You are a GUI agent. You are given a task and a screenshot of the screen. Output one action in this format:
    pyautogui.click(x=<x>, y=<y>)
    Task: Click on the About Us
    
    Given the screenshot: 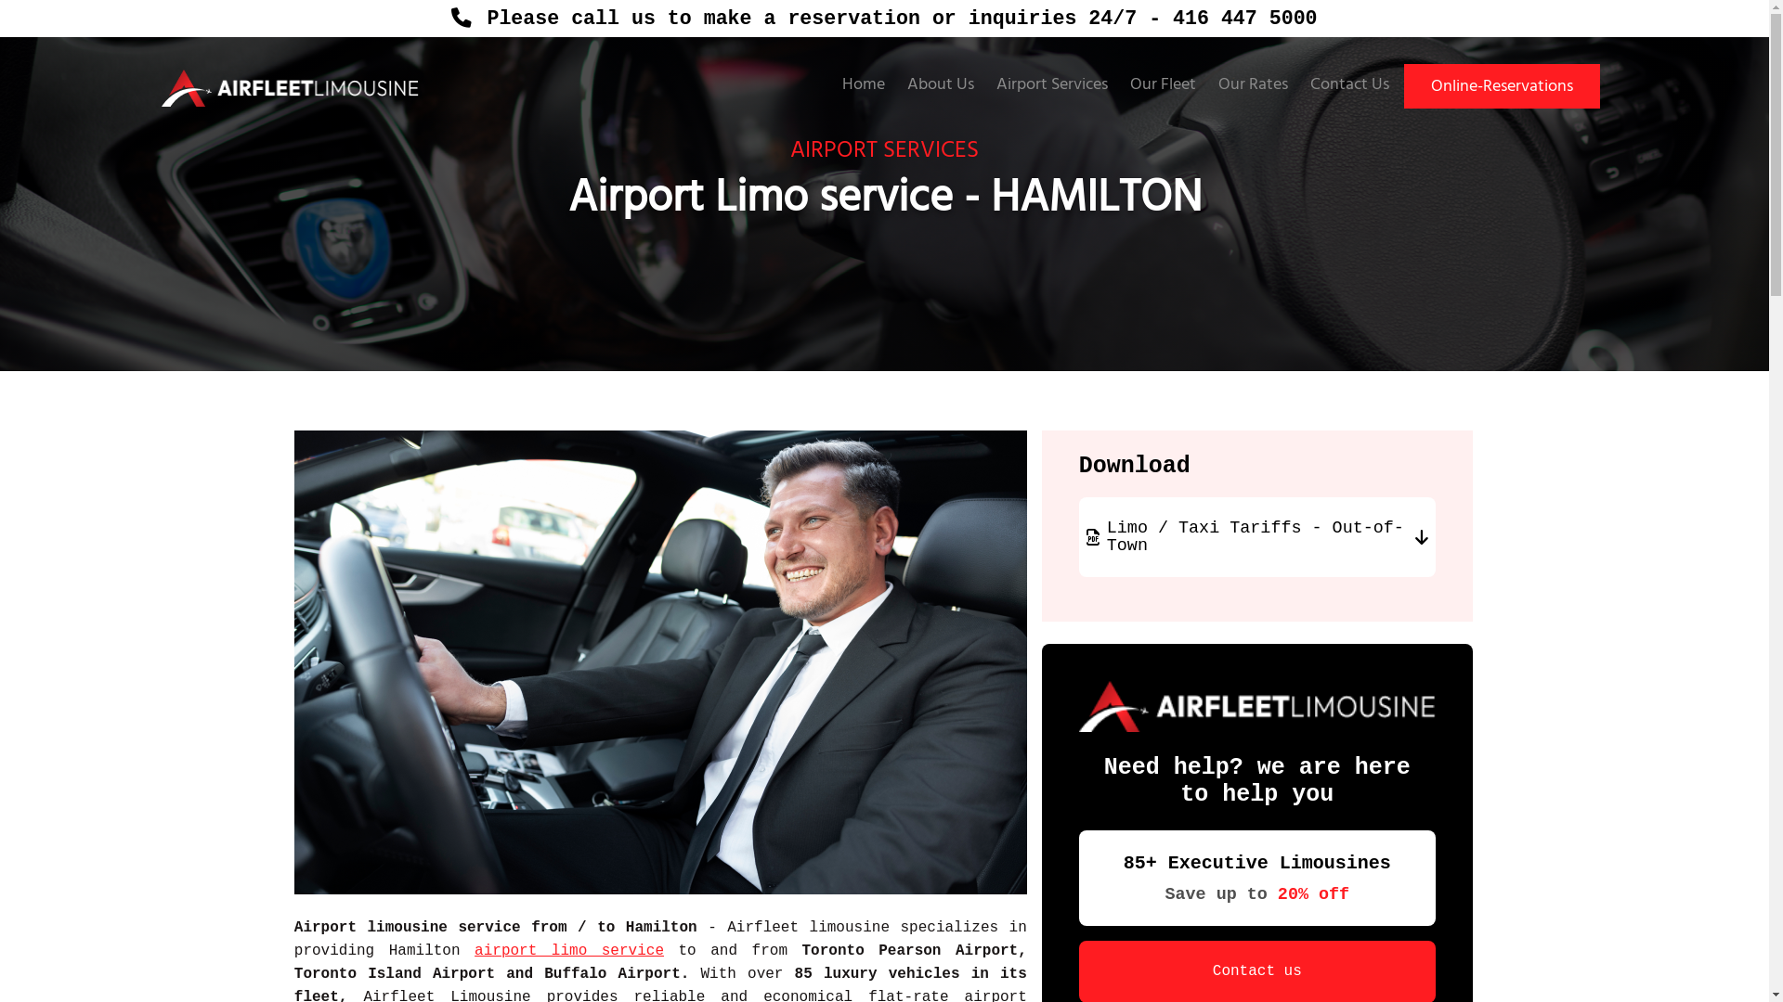 What is the action you would take?
    pyautogui.click(x=940, y=85)
    